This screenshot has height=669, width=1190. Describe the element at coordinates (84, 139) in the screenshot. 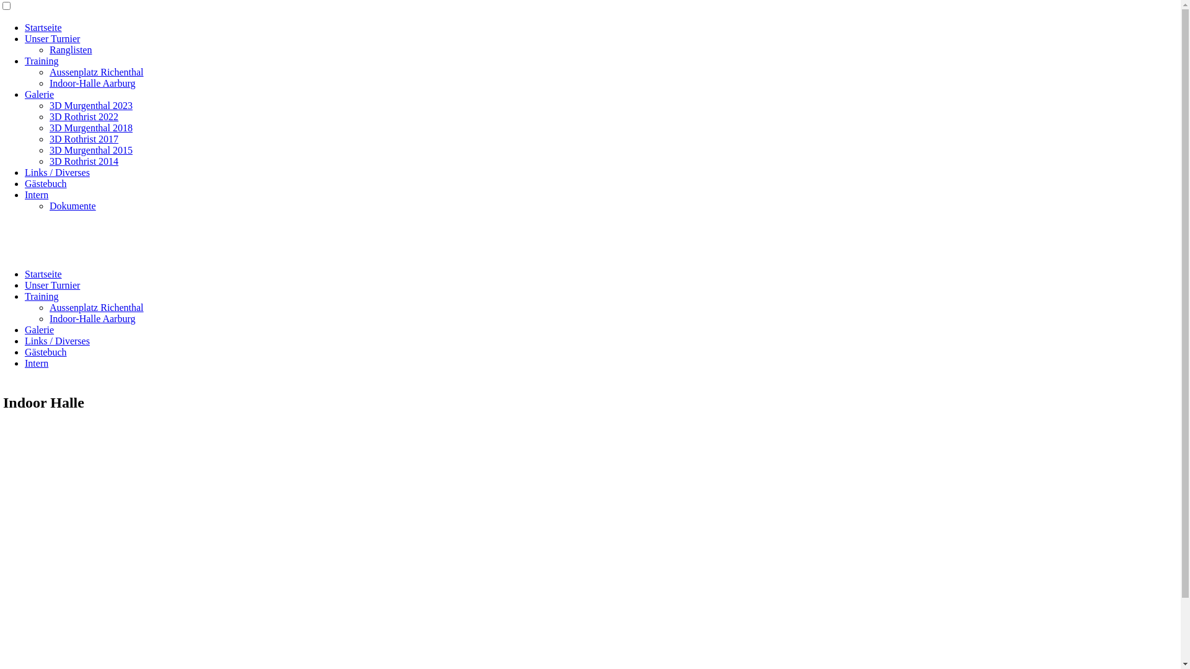

I see `3D Rothrist 2017` at that location.